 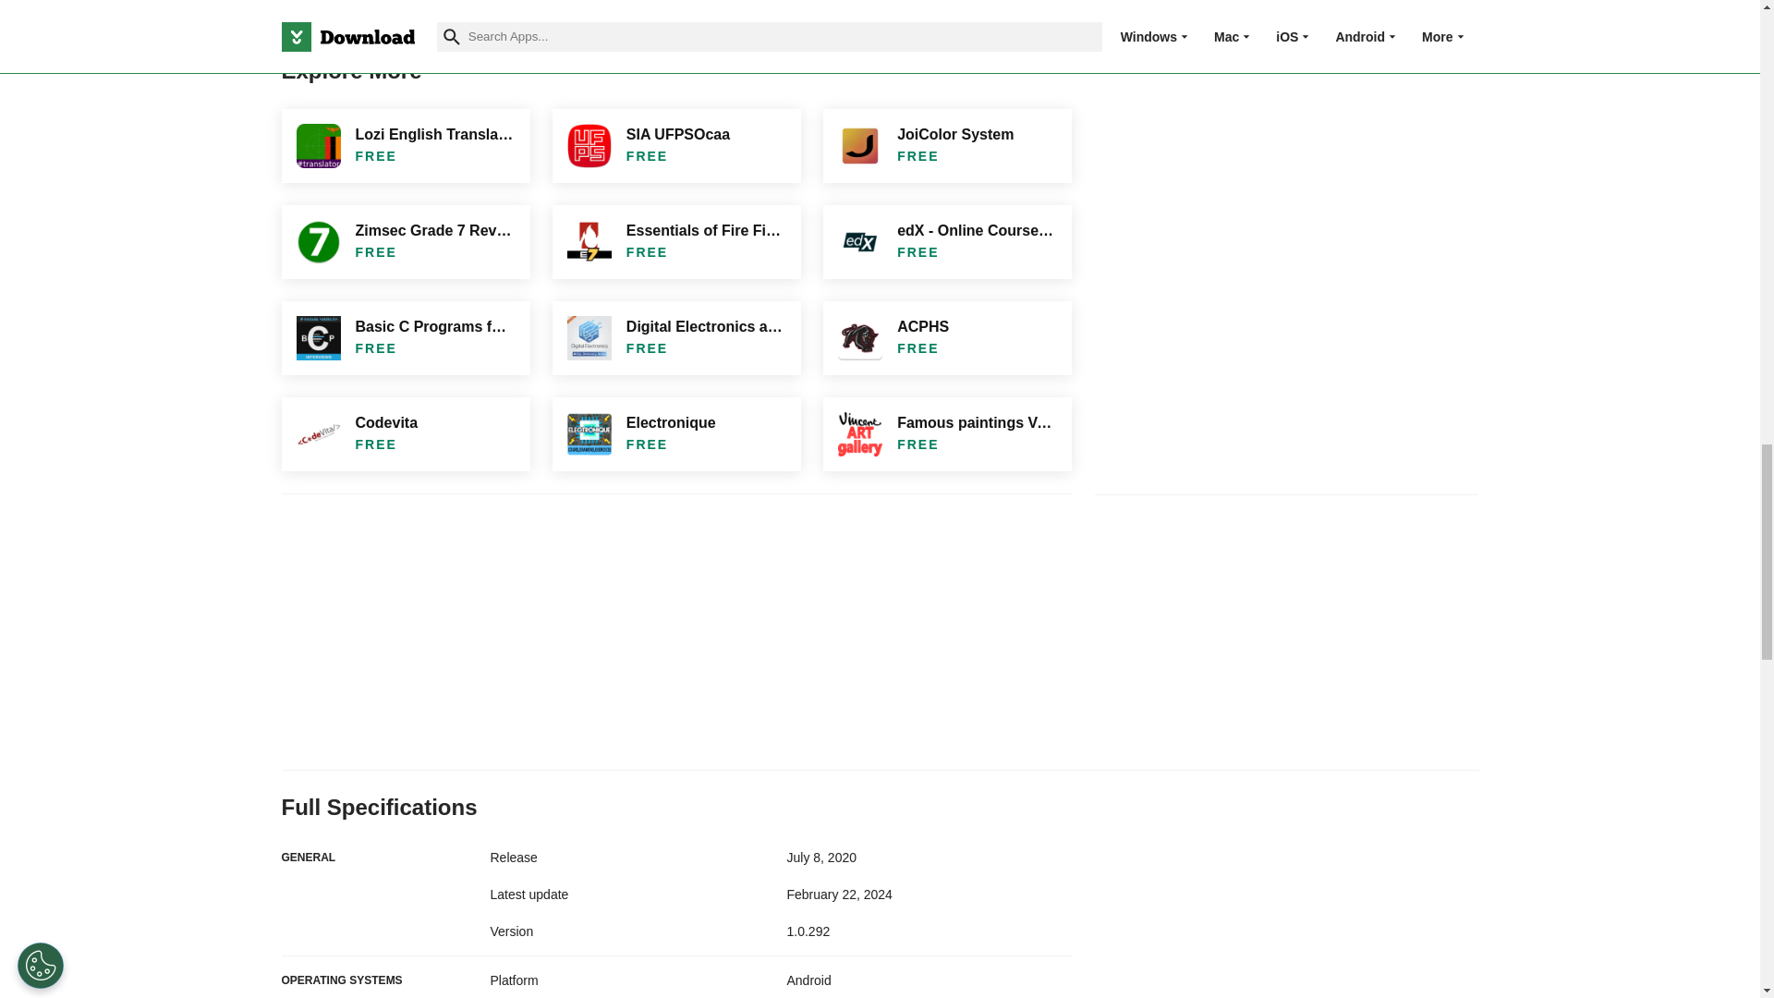 I want to click on Zimsec Grade 7 Revision, so click(x=405, y=242).